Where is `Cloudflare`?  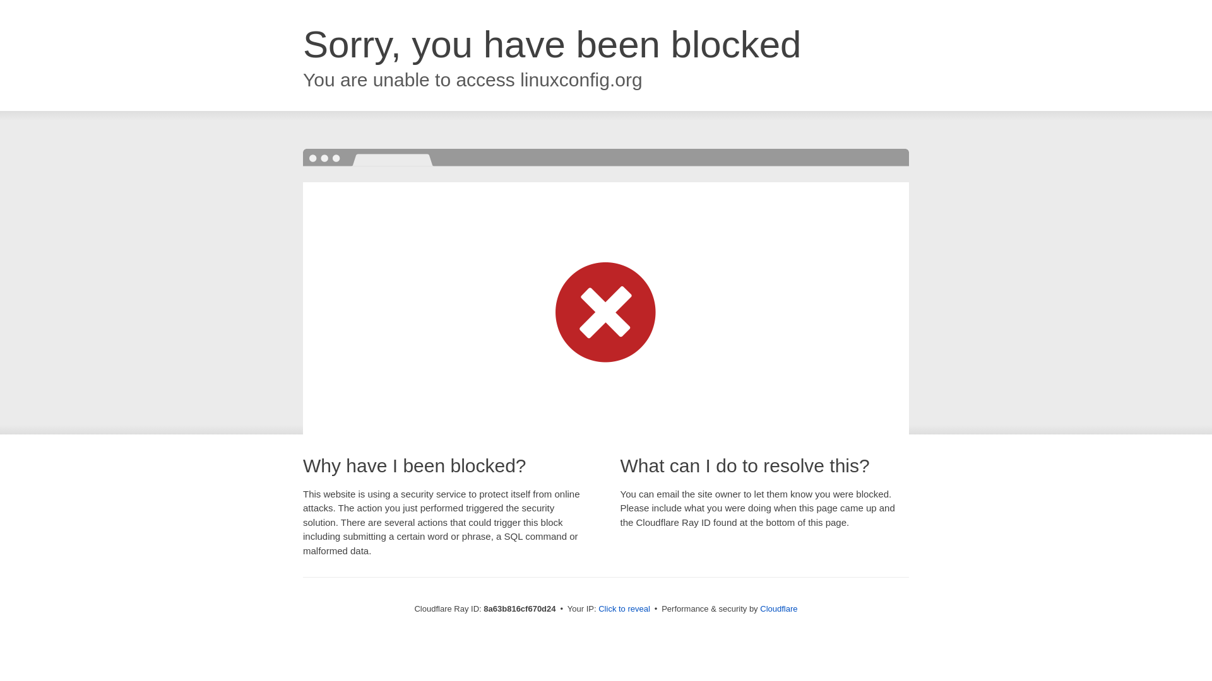
Cloudflare is located at coordinates (778, 608).